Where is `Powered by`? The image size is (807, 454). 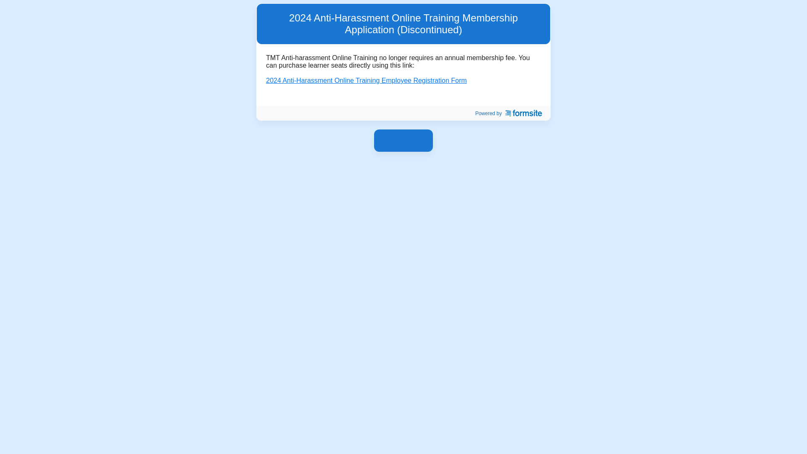 Powered by is located at coordinates (506, 113).